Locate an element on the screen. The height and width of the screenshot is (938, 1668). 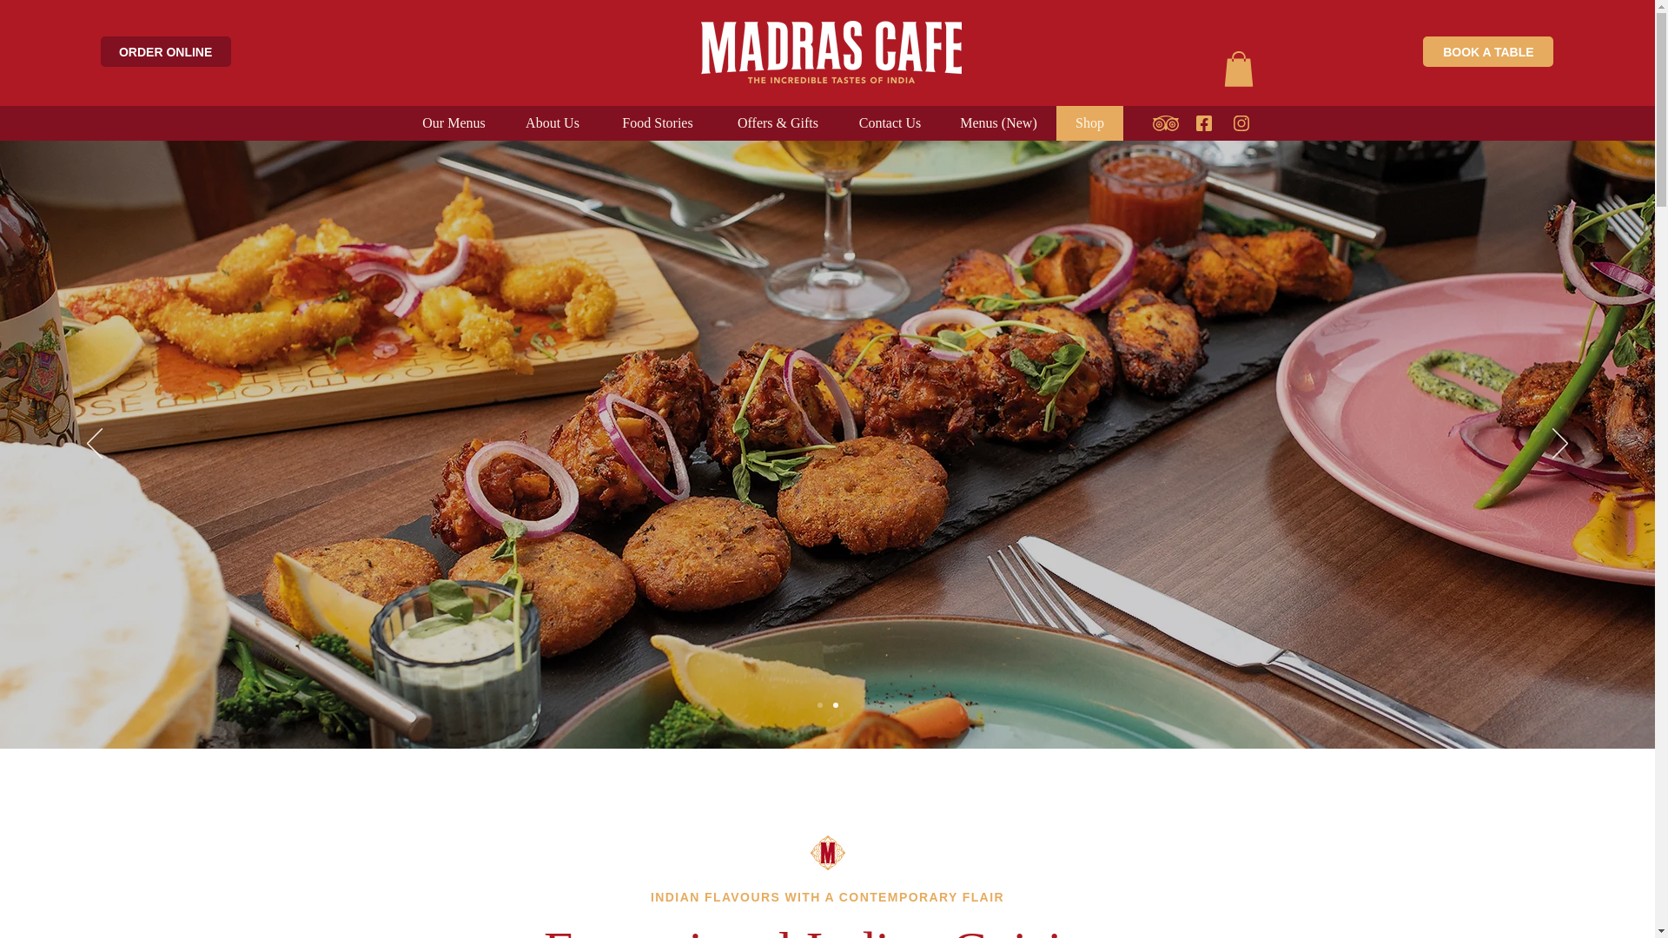
ORDER ONLINE is located at coordinates (165, 51).